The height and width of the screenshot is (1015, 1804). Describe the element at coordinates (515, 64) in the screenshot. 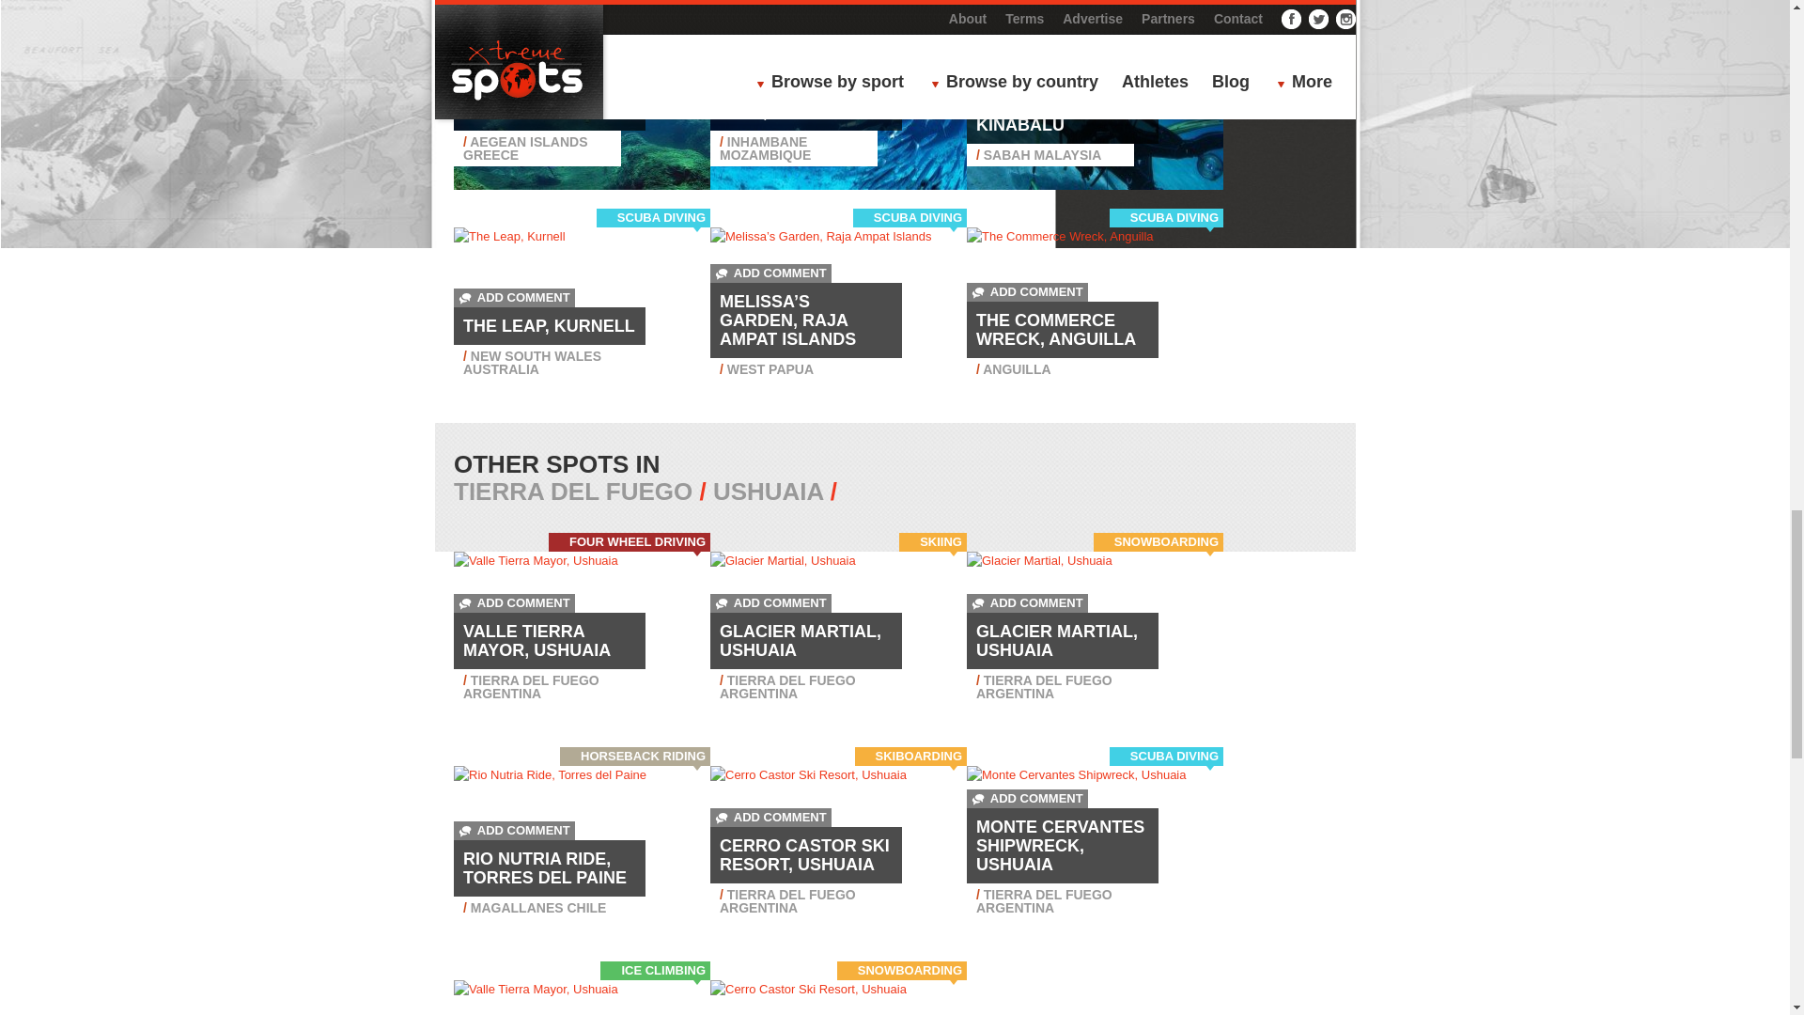

I see `  ADD COMMENT` at that location.